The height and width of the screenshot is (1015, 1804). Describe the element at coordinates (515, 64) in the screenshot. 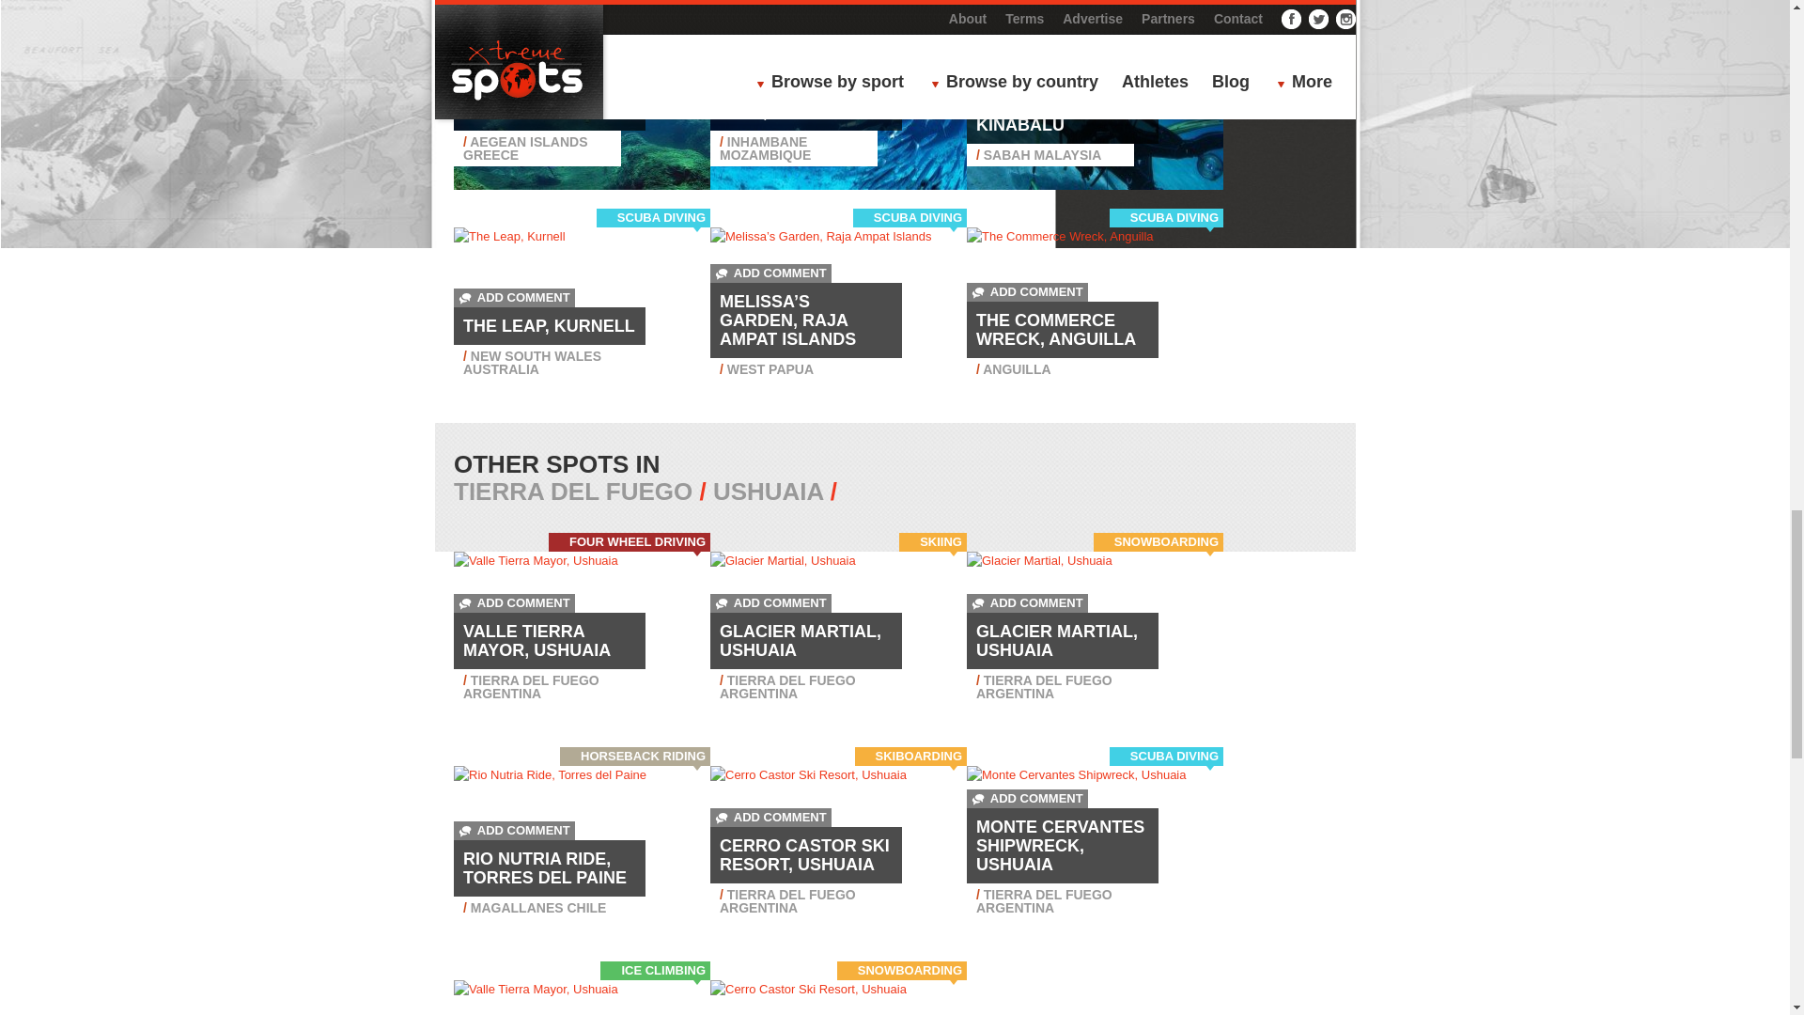

I see `  ADD COMMENT` at that location.